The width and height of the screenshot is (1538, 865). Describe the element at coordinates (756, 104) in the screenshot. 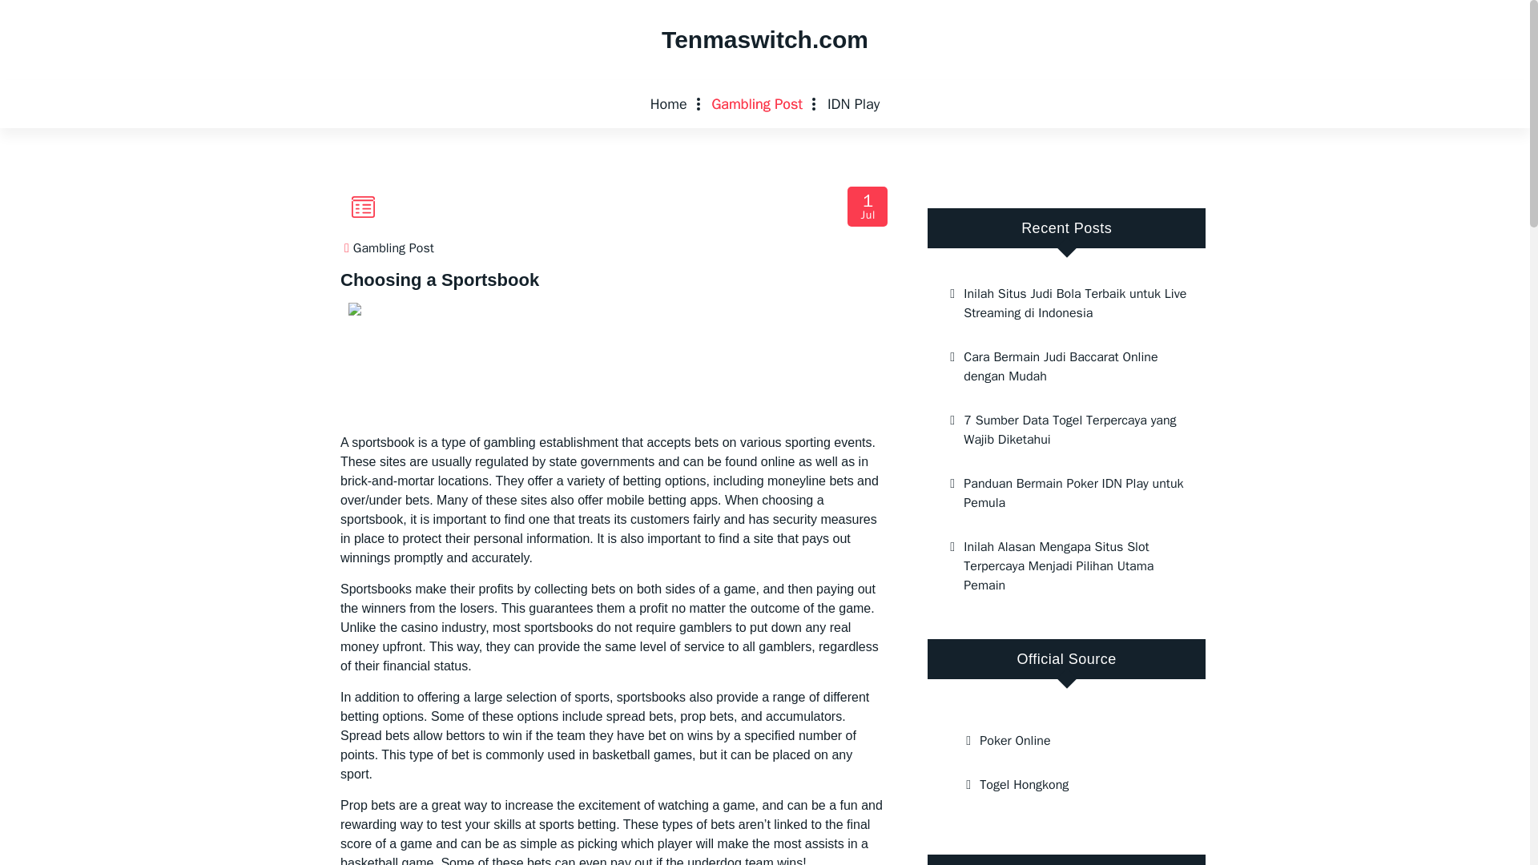

I see `Gambling Post` at that location.